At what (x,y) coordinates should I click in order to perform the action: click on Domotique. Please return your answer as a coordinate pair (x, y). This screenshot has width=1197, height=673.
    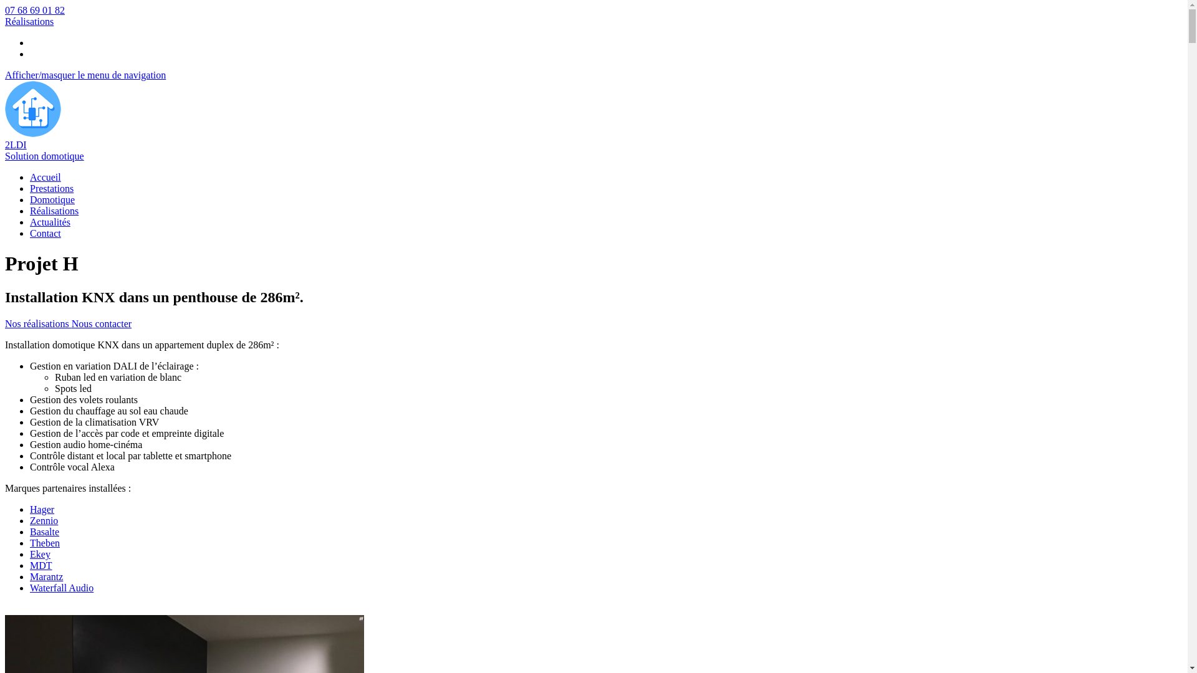
    Looking at the image, I should click on (52, 199).